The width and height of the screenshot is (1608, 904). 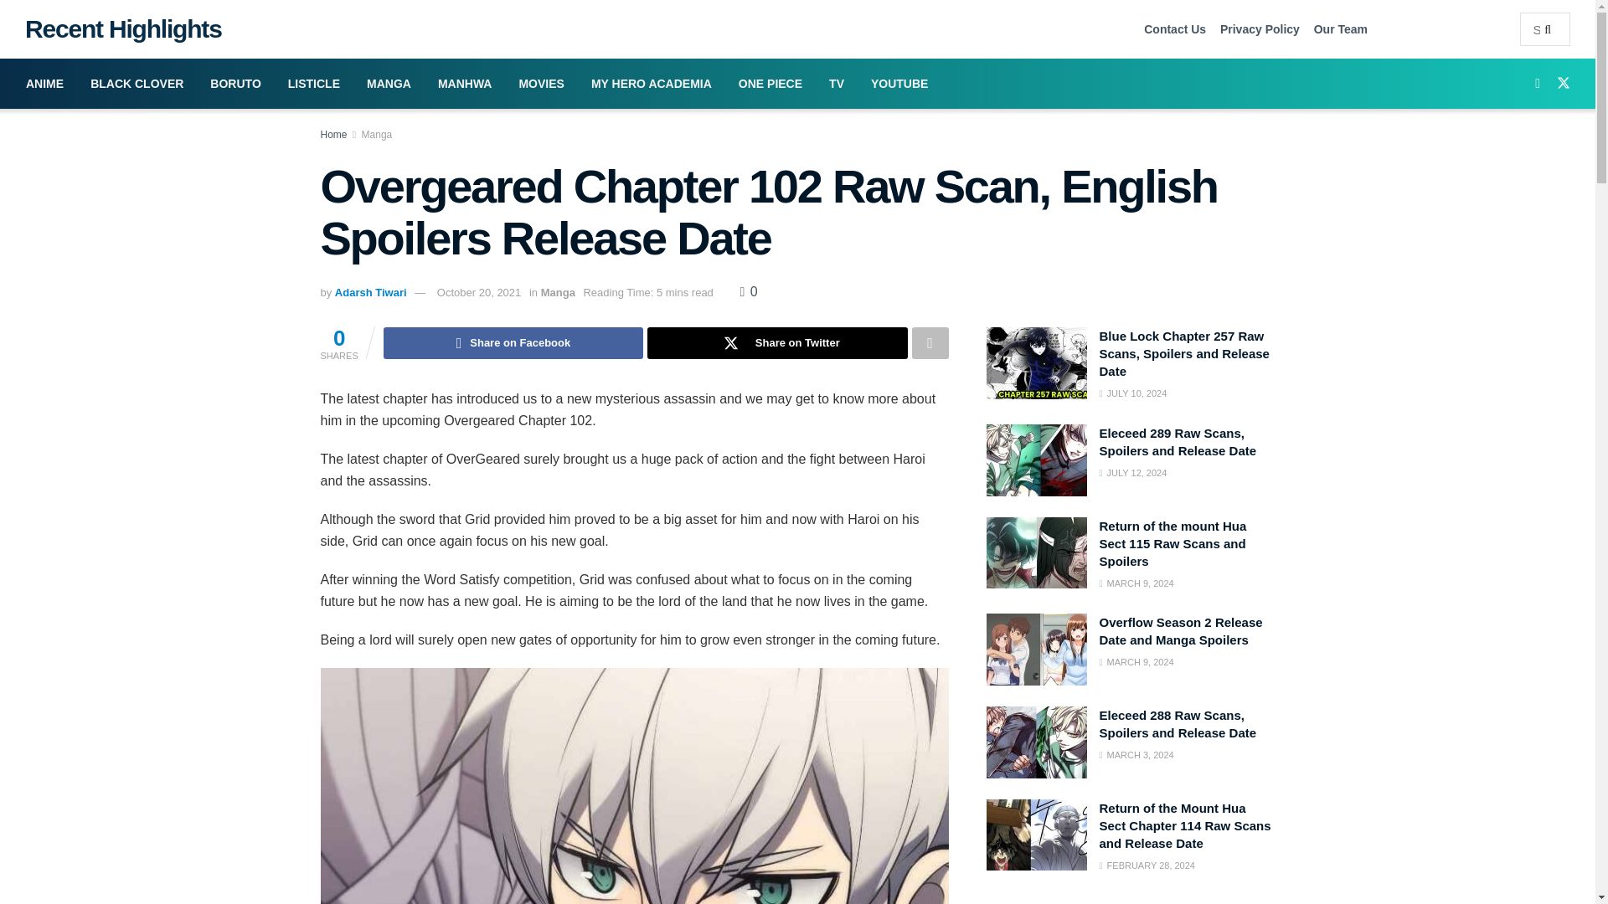 I want to click on Recent Highlights, so click(x=117, y=28).